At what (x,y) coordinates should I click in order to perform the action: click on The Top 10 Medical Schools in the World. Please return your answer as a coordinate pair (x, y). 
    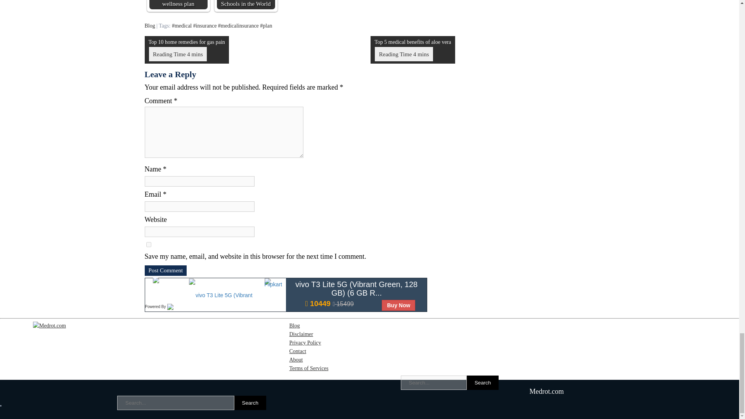
    Looking at the image, I should click on (246, 5).